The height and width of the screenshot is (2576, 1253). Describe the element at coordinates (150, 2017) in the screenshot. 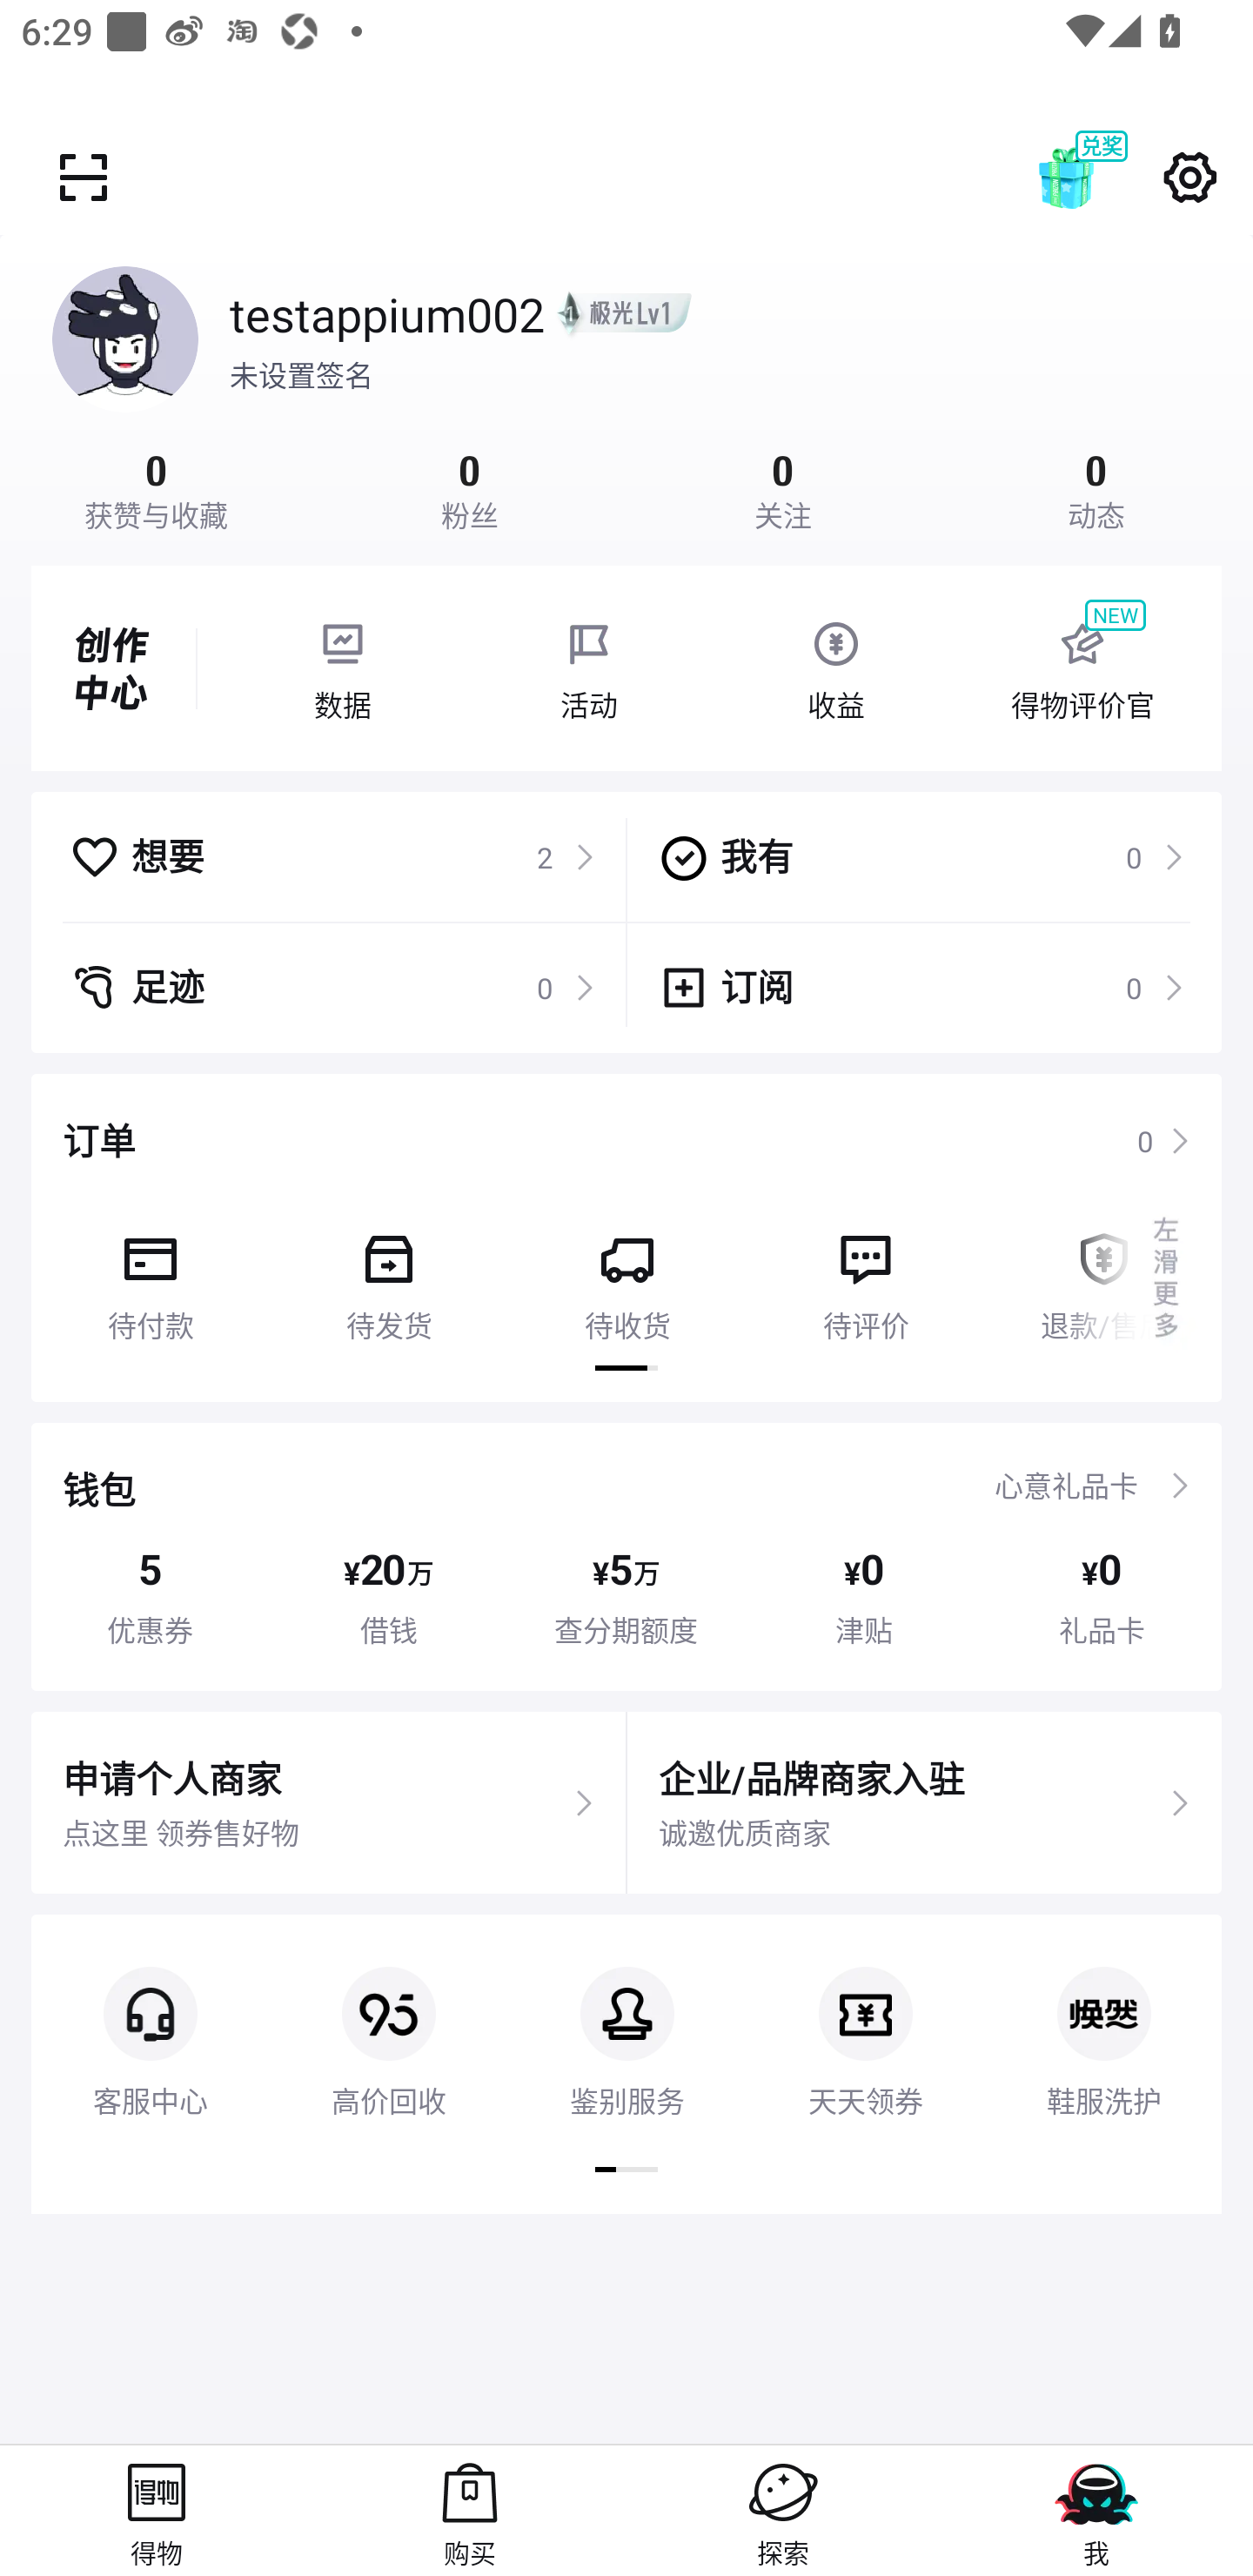

I see `客服中心` at that location.